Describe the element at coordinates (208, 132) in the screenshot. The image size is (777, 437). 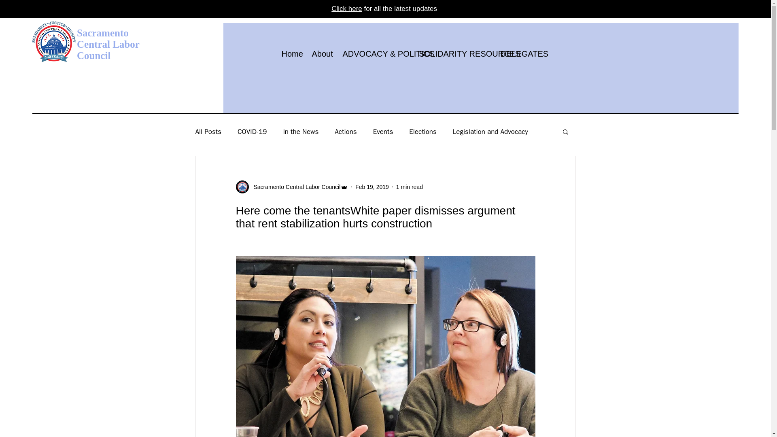
I see `All Posts` at that location.